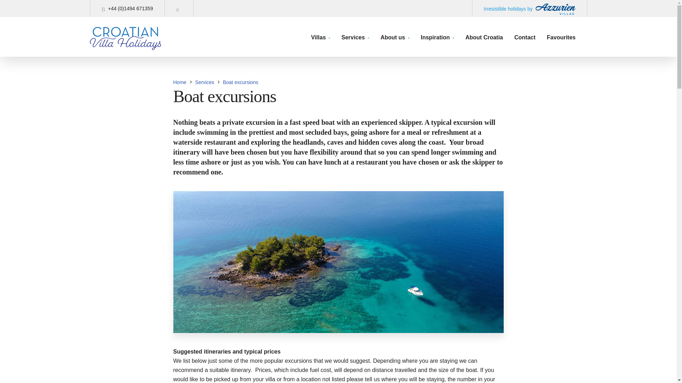 The width and height of the screenshot is (682, 383). I want to click on About us, so click(395, 38).